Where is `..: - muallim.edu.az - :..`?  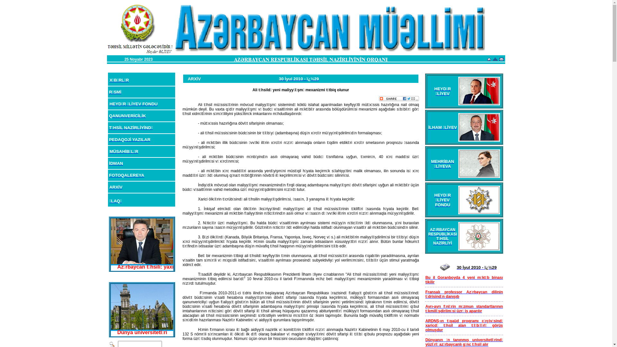 ..: - muallim.edu.az - :.. is located at coordinates (143, 308).